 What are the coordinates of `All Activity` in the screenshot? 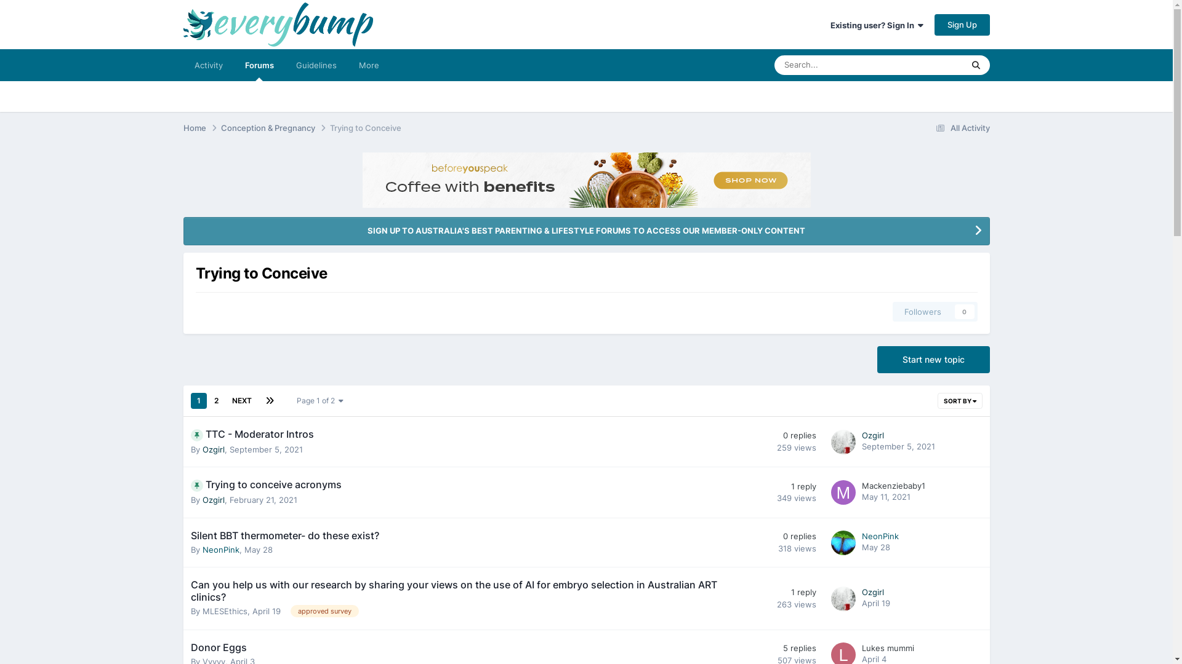 It's located at (960, 128).